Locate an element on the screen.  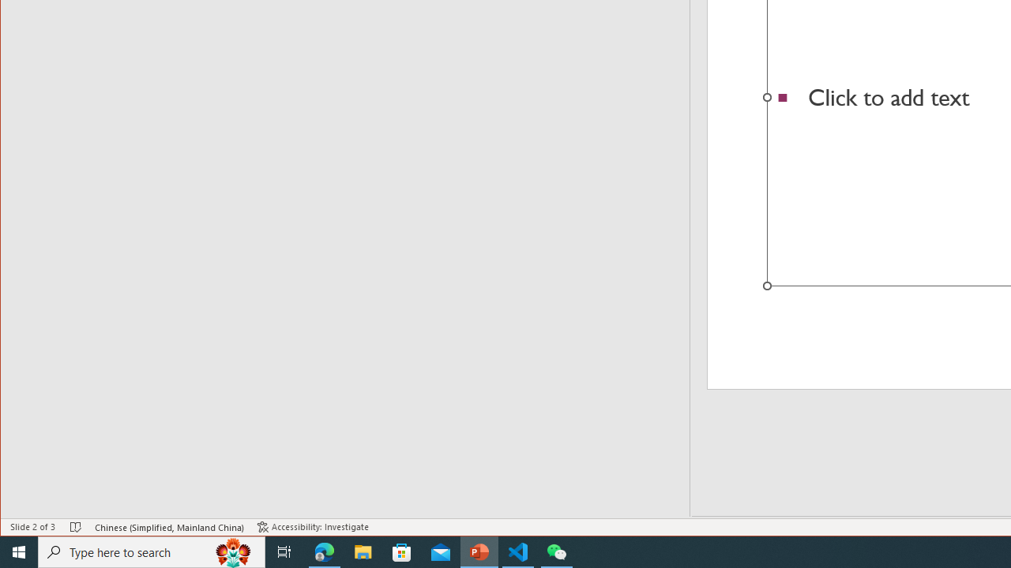
Microsoft Edge - 1 running window is located at coordinates (325, 552).